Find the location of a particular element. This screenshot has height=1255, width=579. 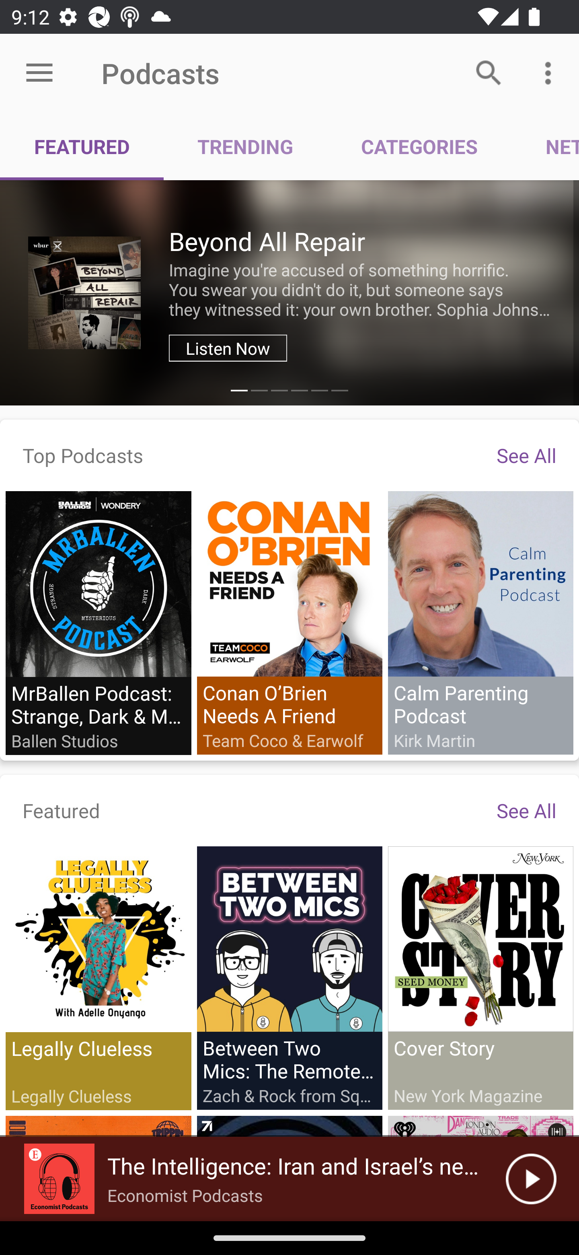

Search is located at coordinates (489, 72).